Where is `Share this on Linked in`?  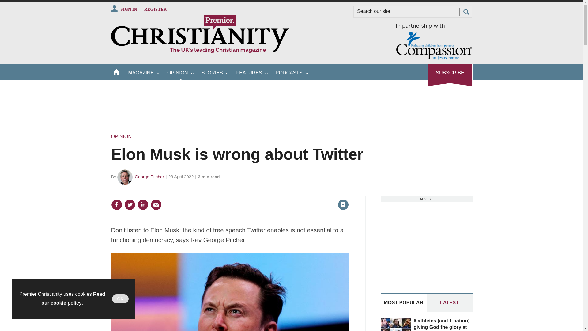 Share this on Linked in is located at coordinates (142, 205).